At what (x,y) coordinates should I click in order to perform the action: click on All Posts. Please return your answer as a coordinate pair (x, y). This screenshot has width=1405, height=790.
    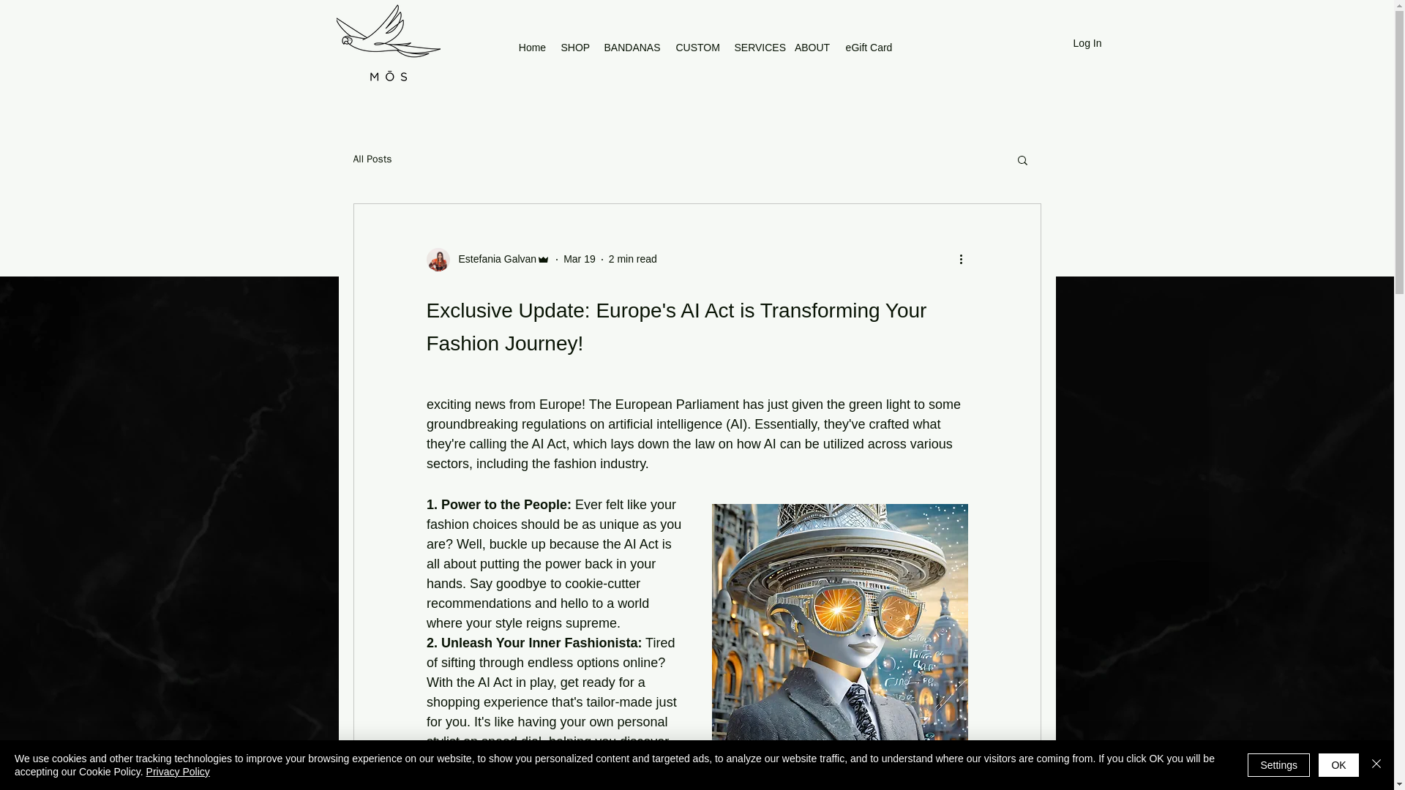
    Looking at the image, I should click on (372, 159).